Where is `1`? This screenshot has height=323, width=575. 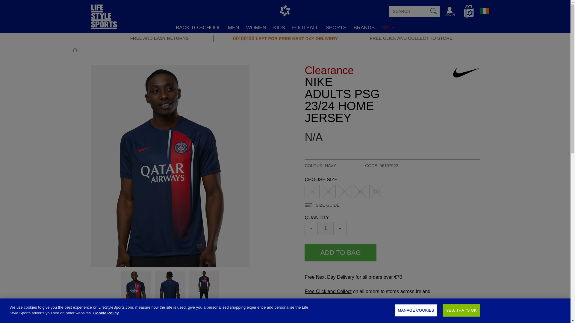
1 is located at coordinates (326, 228).